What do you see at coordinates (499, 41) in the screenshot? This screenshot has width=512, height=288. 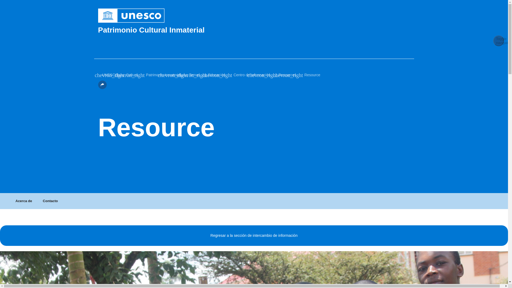 I see `Toggle navigation` at bounding box center [499, 41].